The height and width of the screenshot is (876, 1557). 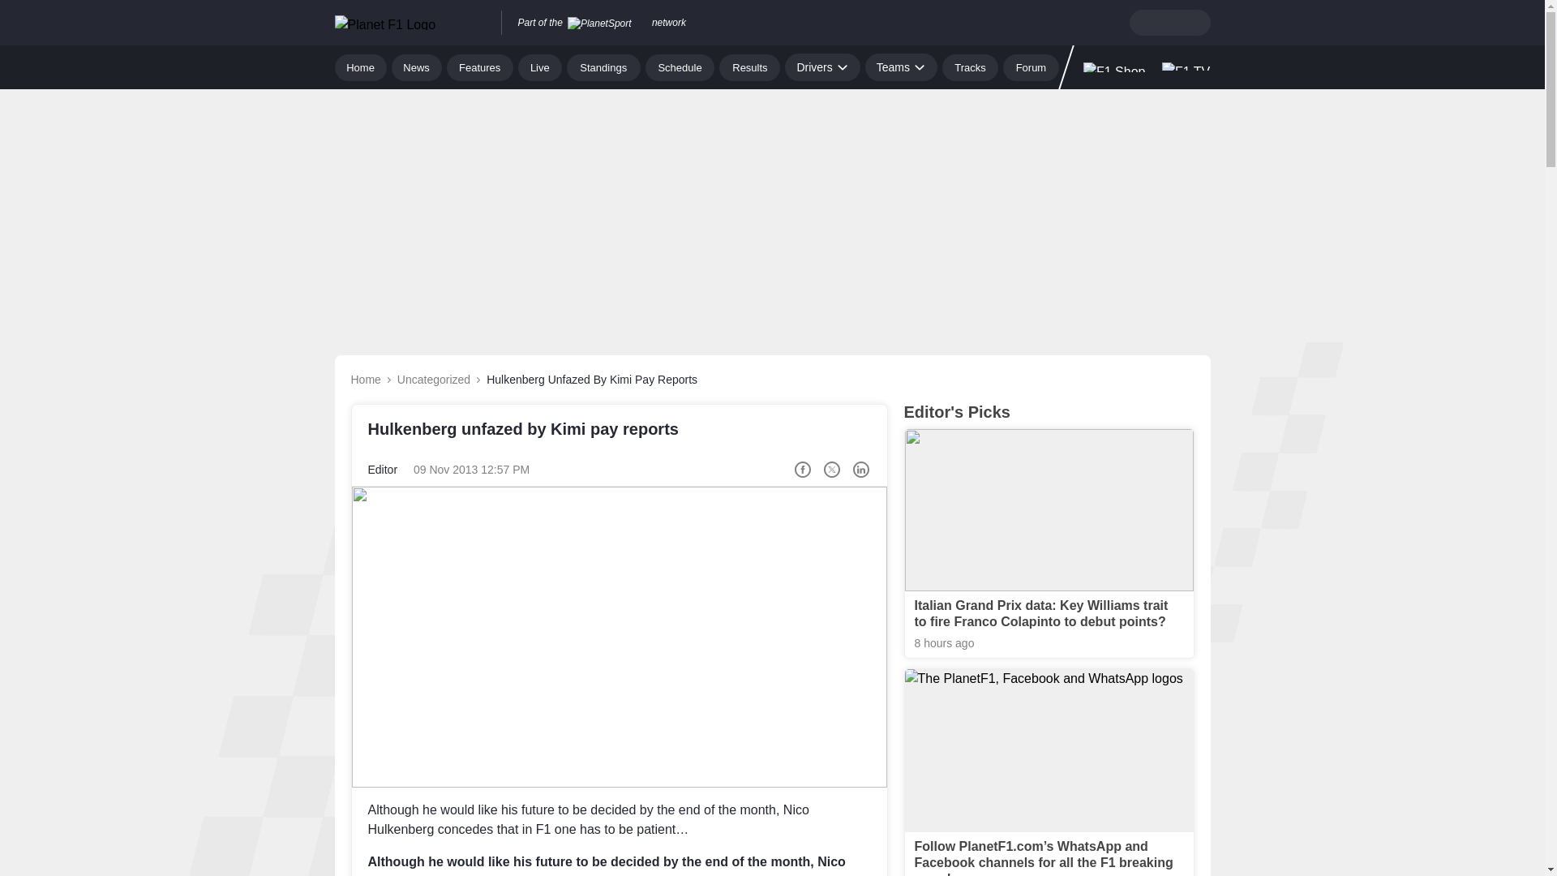 What do you see at coordinates (360, 67) in the screenshot?
I see `Home` at bounding box center [360, 67].